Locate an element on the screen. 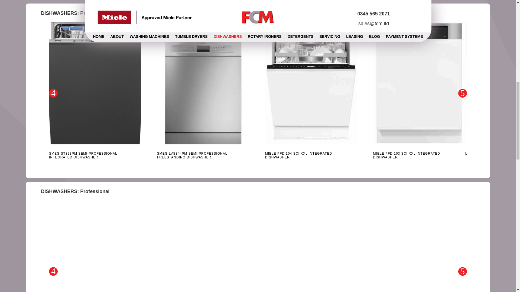 The image size is (520, 292). MIELE PFD 104 SCI XXL INTEGRATED DISHWASHER is located at coordinates (311, 155).